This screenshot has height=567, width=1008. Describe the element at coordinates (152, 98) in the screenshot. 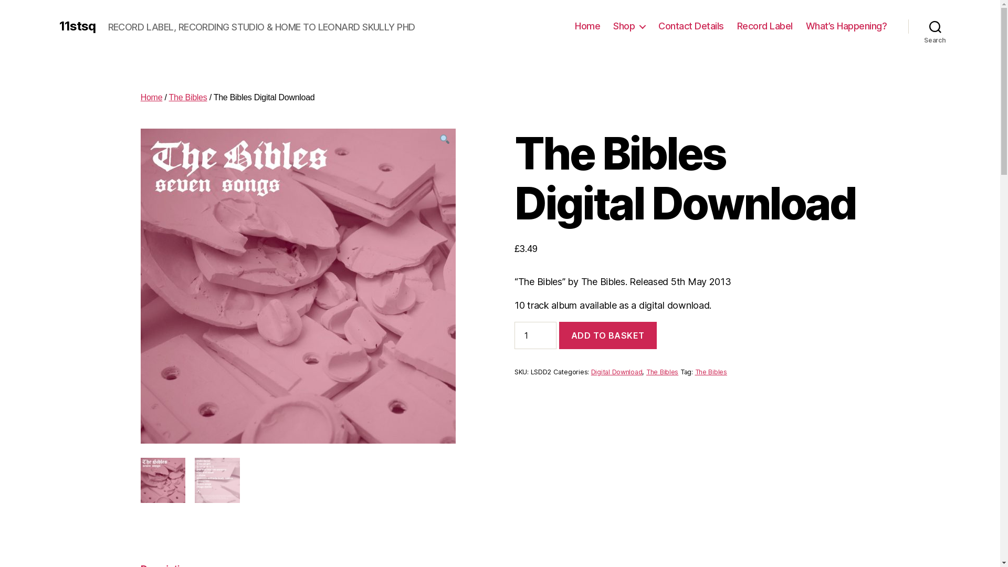

I see `Home` at that location.